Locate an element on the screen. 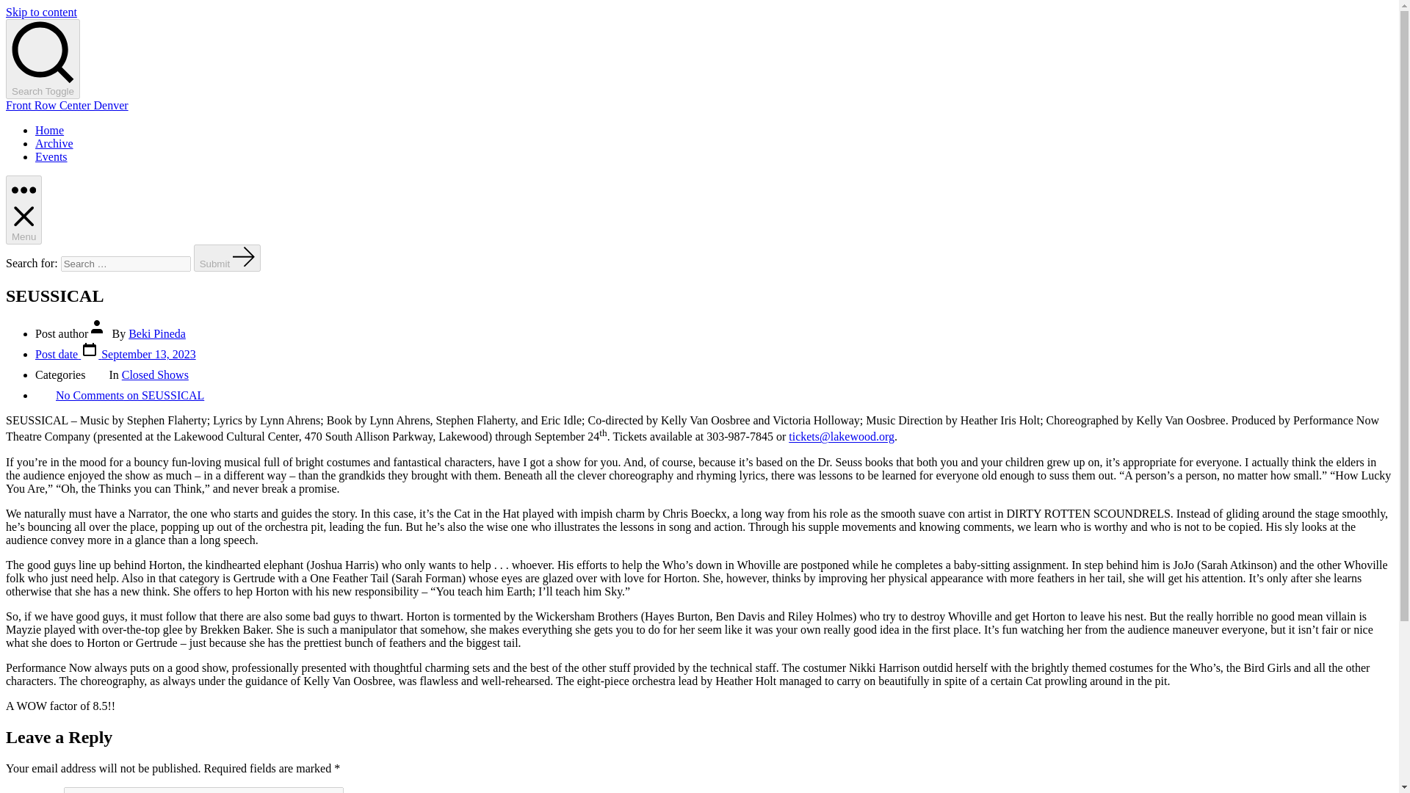 The image size is (1410, 793). Front Row Center Denver is located at coordinates (66, 106).